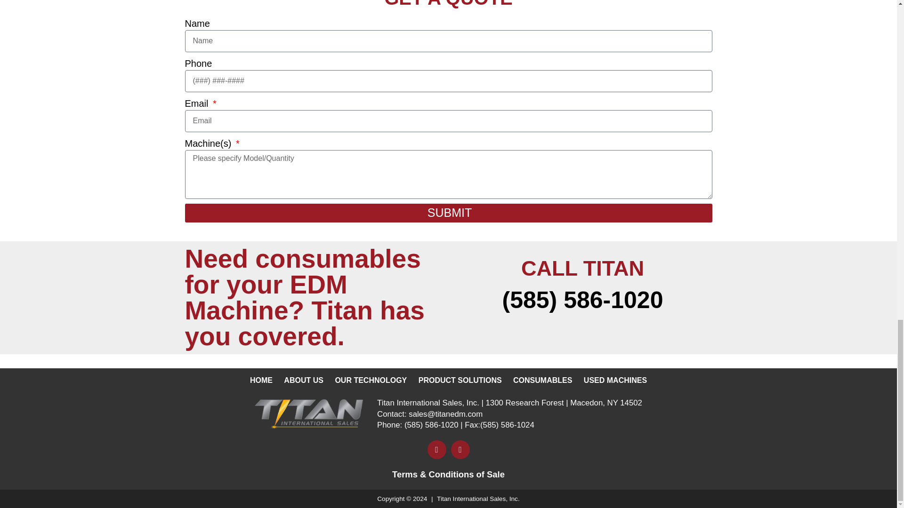 Image resolution: width=904 pixels, height=508 pixels. Describe the element at coordinates (370, 380) in the screenshot. I see `OUR TECHNOLOGY` at that location.